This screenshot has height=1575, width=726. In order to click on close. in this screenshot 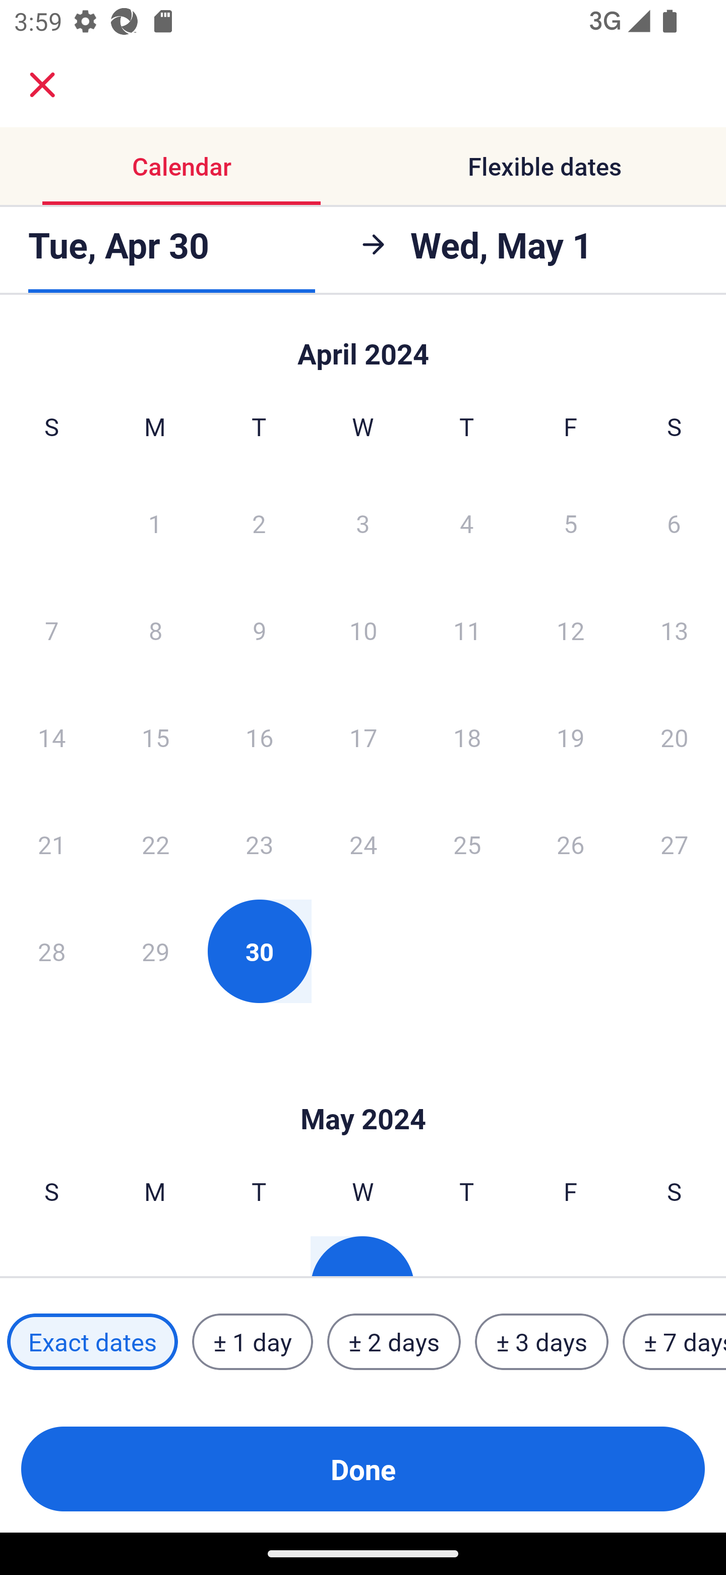, I will do `click(42, 85)`.